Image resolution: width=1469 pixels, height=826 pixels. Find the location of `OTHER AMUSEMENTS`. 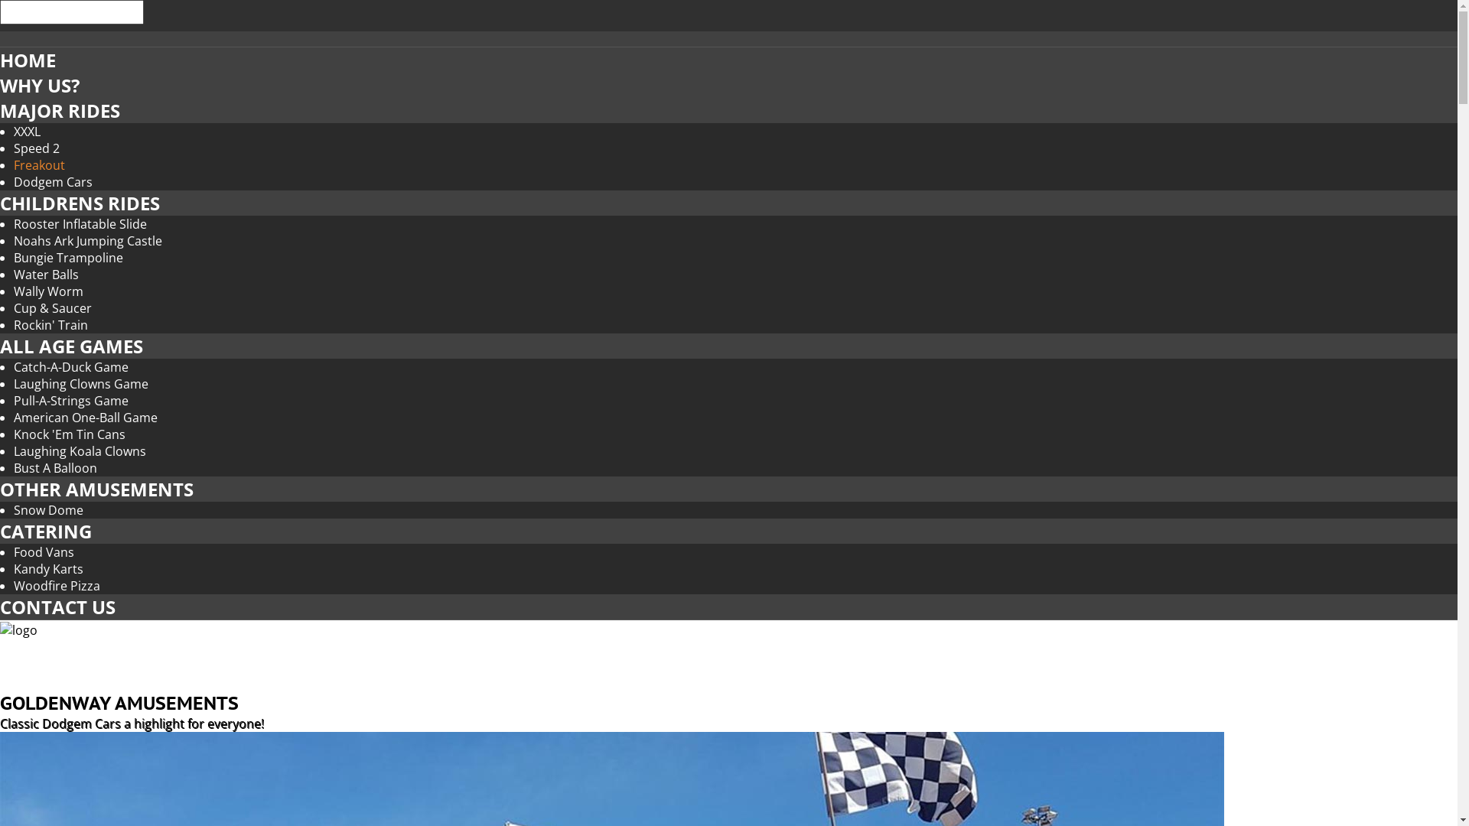

OTHER AMUSEMENTS is located at coordinates (96, 489).